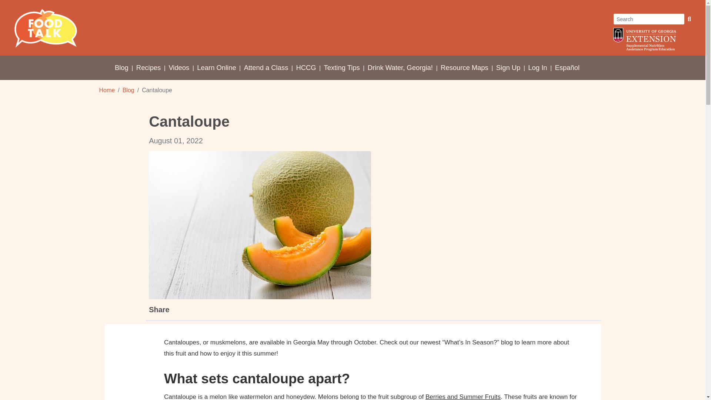 This screenshot has width=711, height=400. I want to click on Sign Up, so click(508, 67).